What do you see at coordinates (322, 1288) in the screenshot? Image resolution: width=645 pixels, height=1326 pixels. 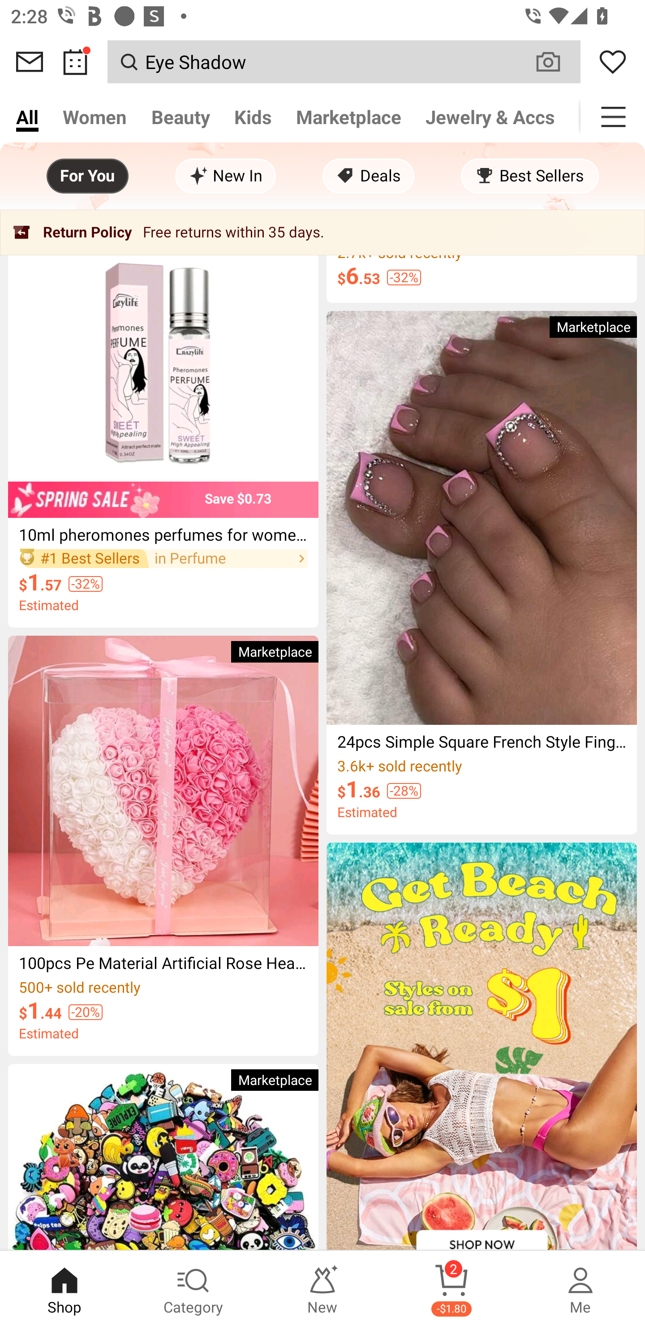 I see `New` at bounding box center [322, 1288].